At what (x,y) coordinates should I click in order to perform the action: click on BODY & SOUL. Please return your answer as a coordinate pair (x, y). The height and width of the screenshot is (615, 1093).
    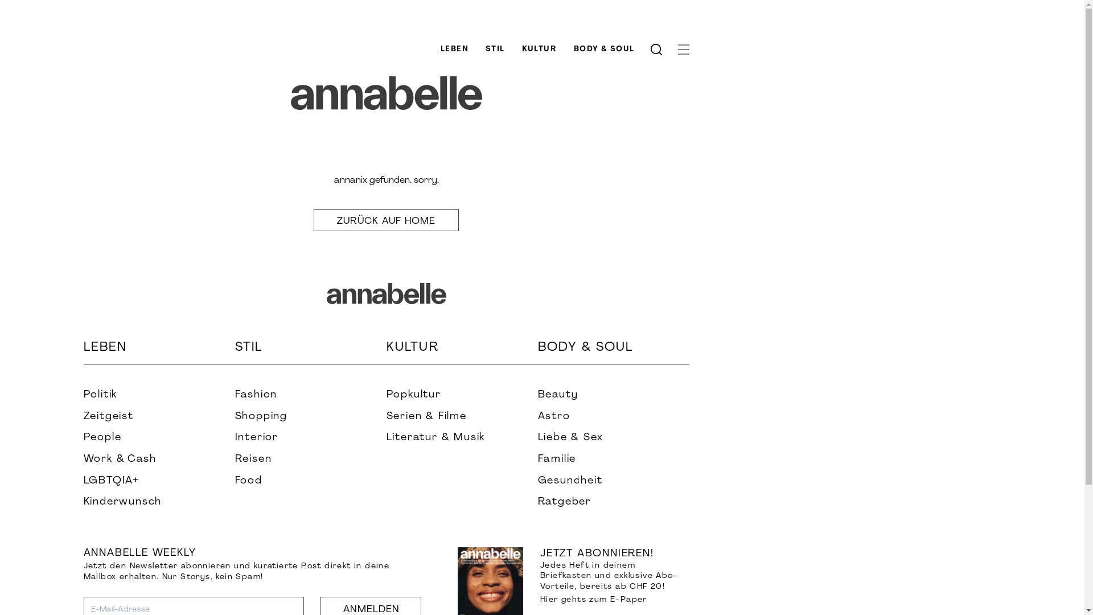
    Looking at the image, I should click on (604, 49).